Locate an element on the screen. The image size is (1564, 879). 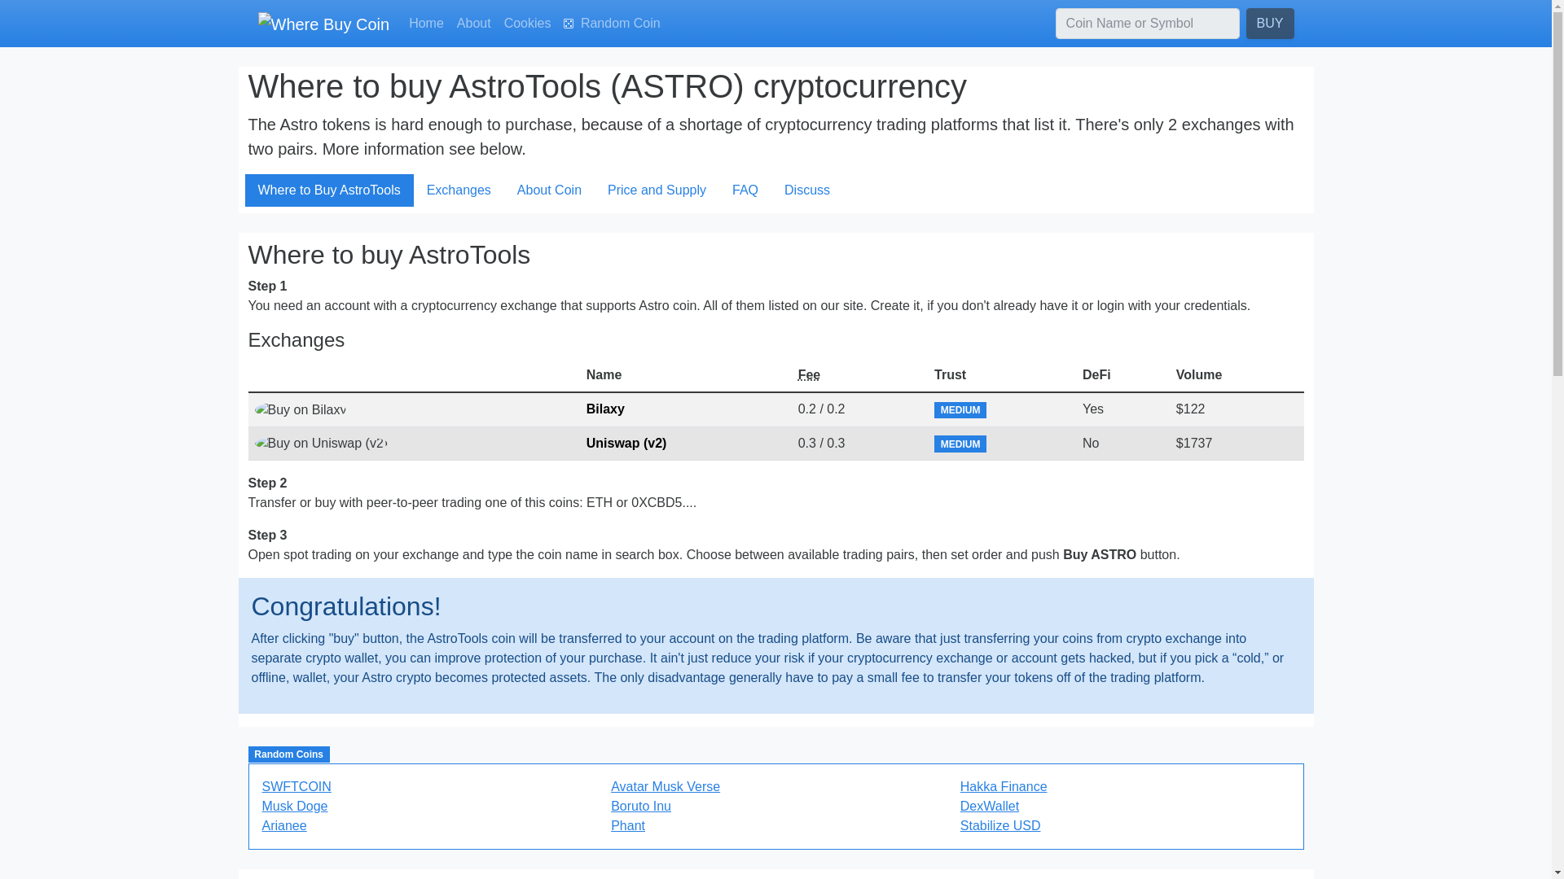
SWFTCOIN is located at coordinates (297, 786).